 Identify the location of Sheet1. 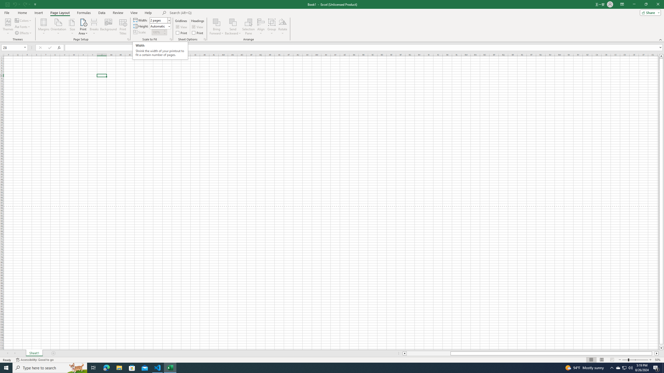
(34, 353).